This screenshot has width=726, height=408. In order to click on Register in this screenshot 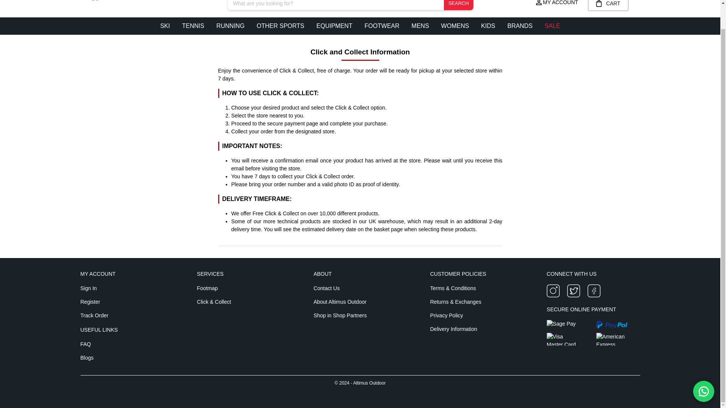, I will do `click(126, 301)`.